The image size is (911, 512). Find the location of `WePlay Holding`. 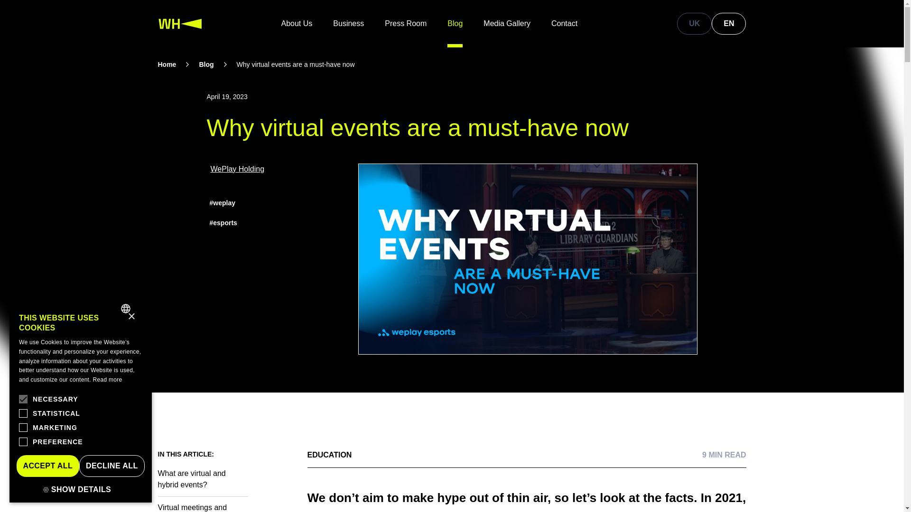

WePlay Holding is located at coordinates (237, 169).